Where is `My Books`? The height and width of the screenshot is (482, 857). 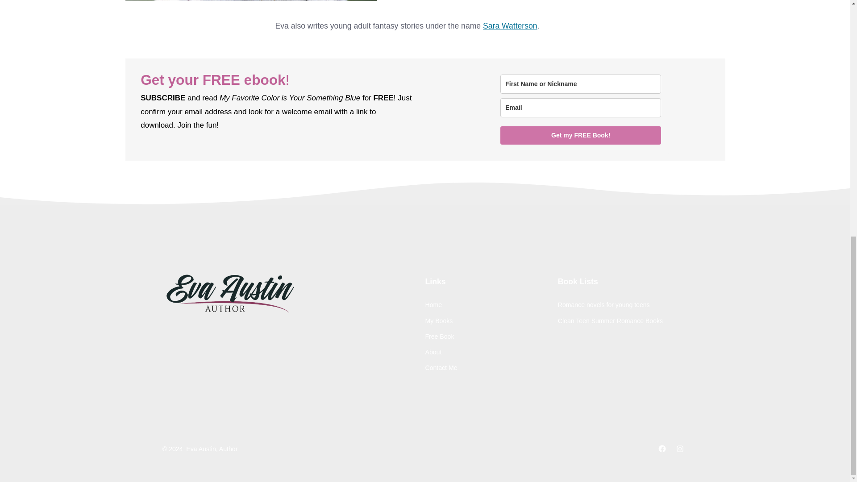
My Books is located at coordinates (438, 320).